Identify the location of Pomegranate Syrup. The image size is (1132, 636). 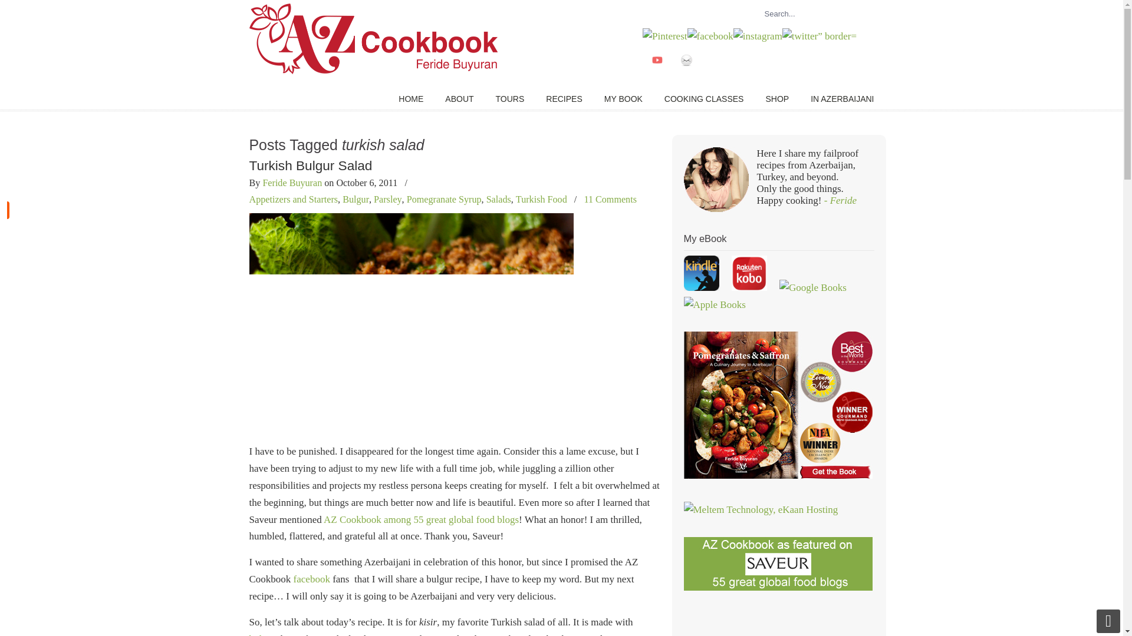
(444, 199).